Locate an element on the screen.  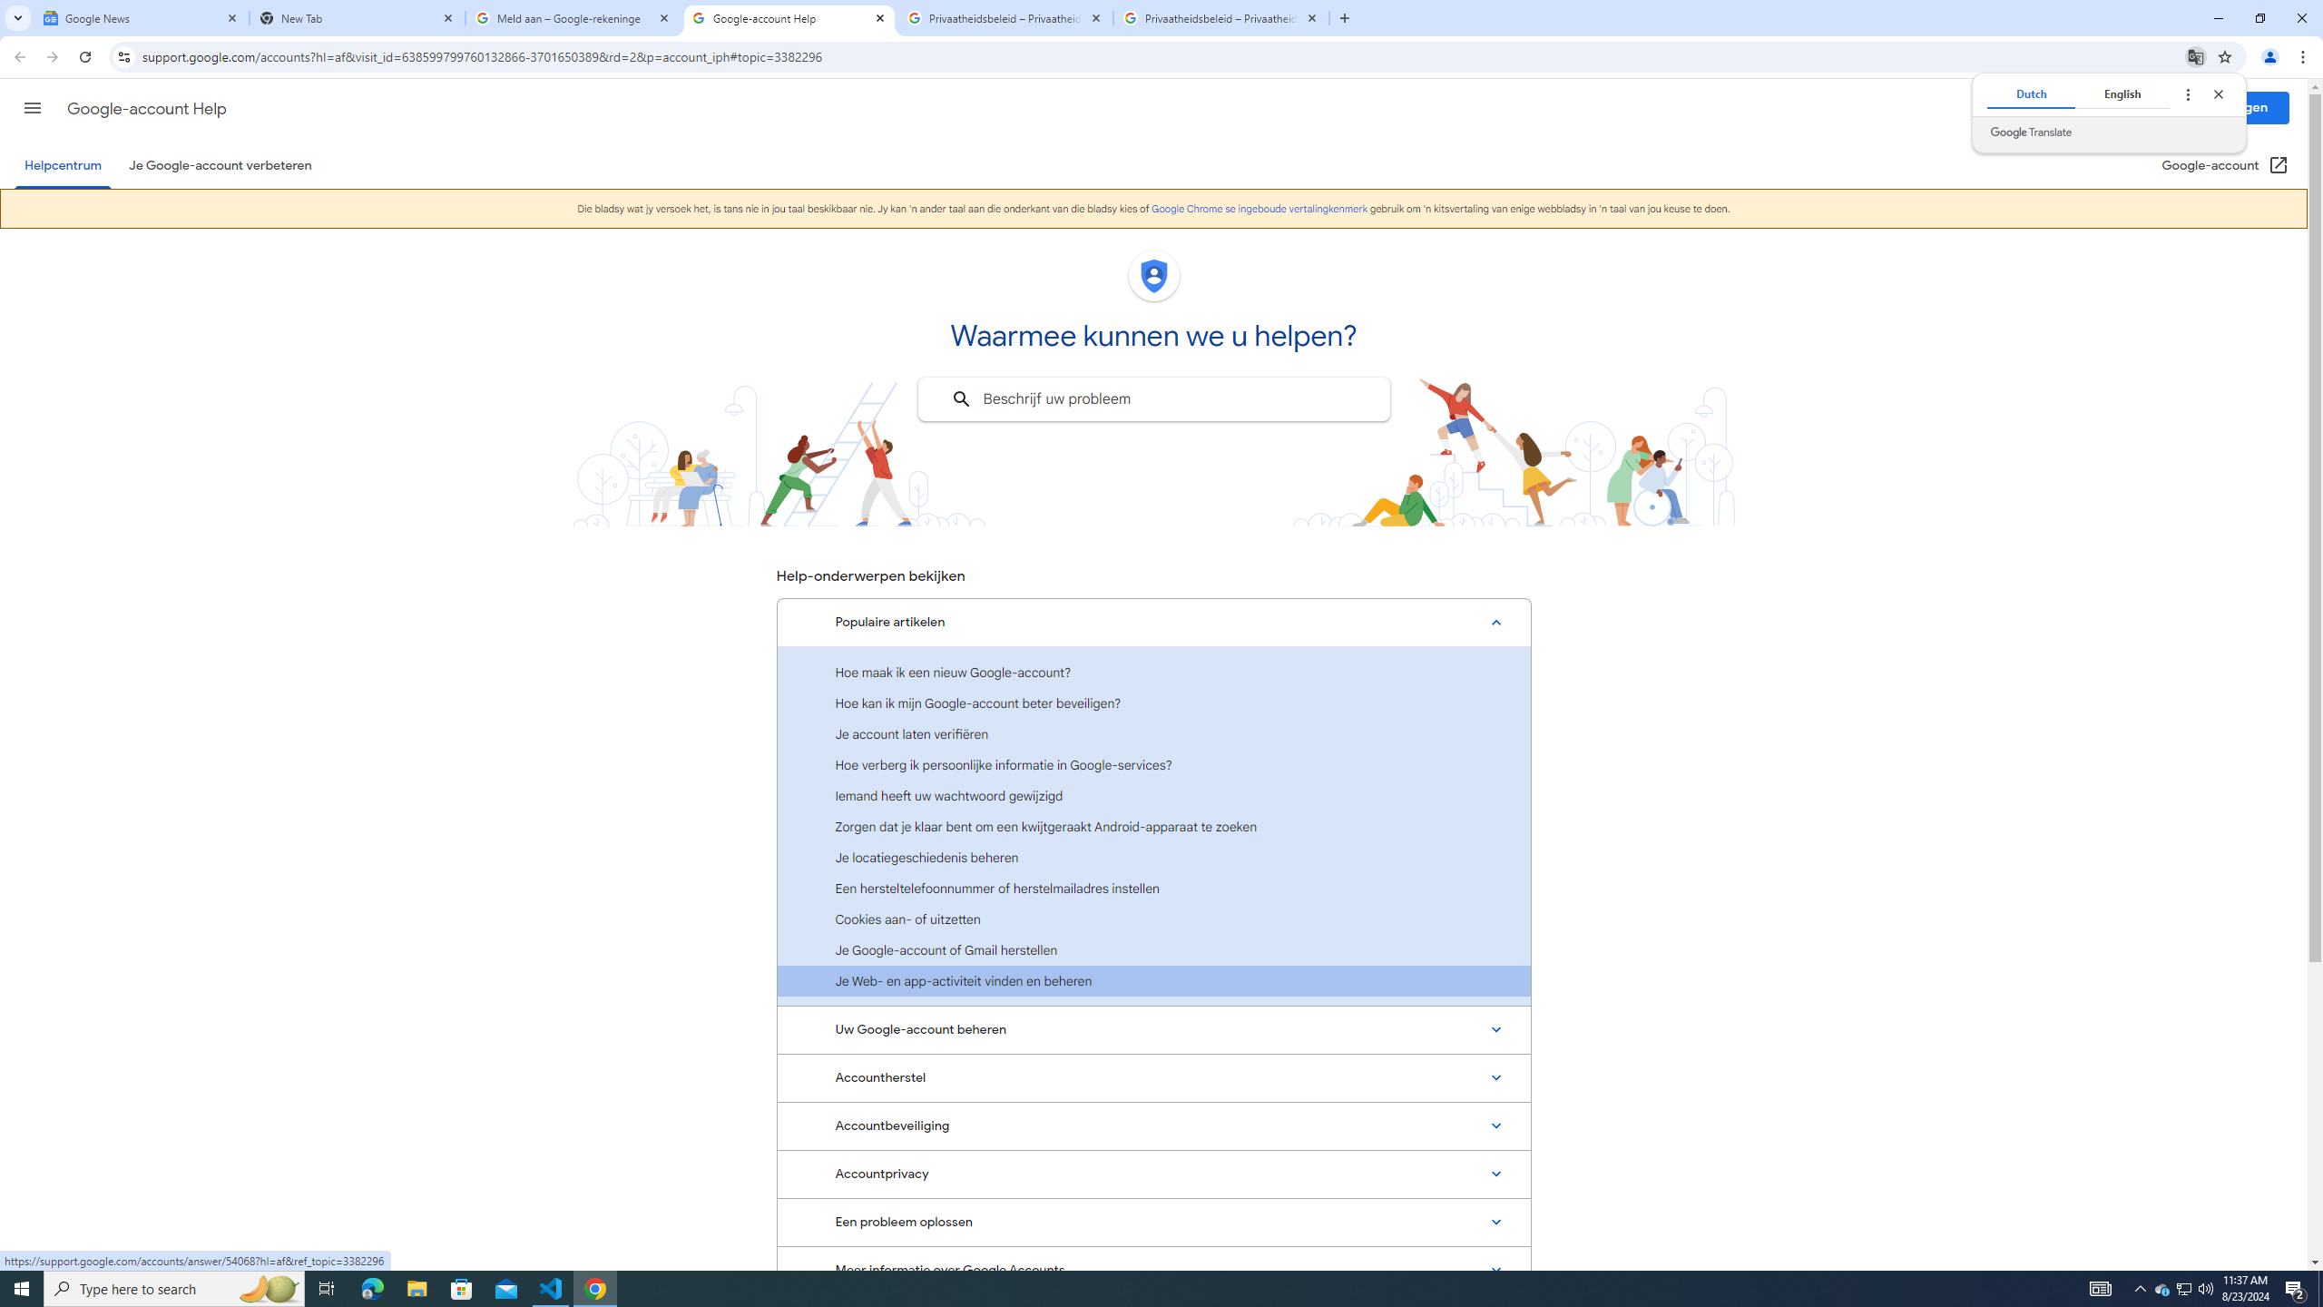
Je locatiegeschiedenis beheren is located at coordinates (1153, 857).